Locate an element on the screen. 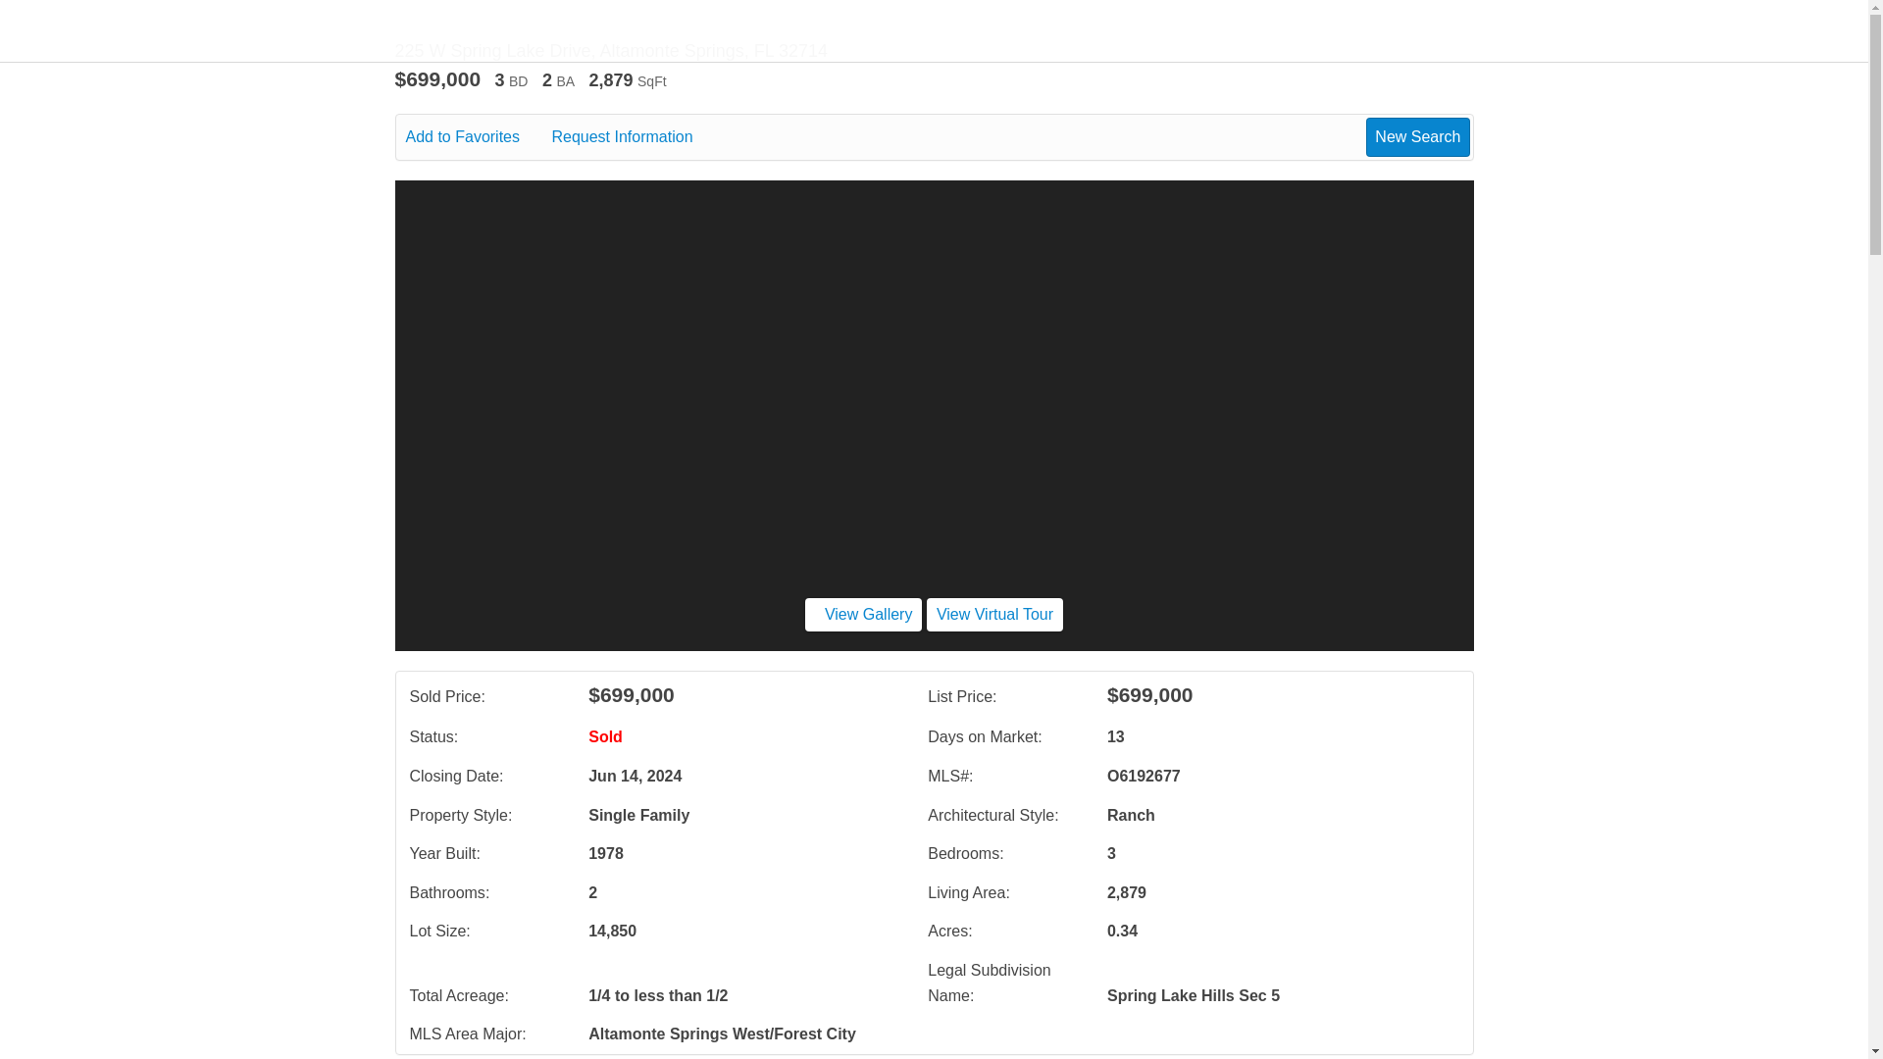 The image size is (1883, 1059). Request Information is located at coordinates (636, 137).